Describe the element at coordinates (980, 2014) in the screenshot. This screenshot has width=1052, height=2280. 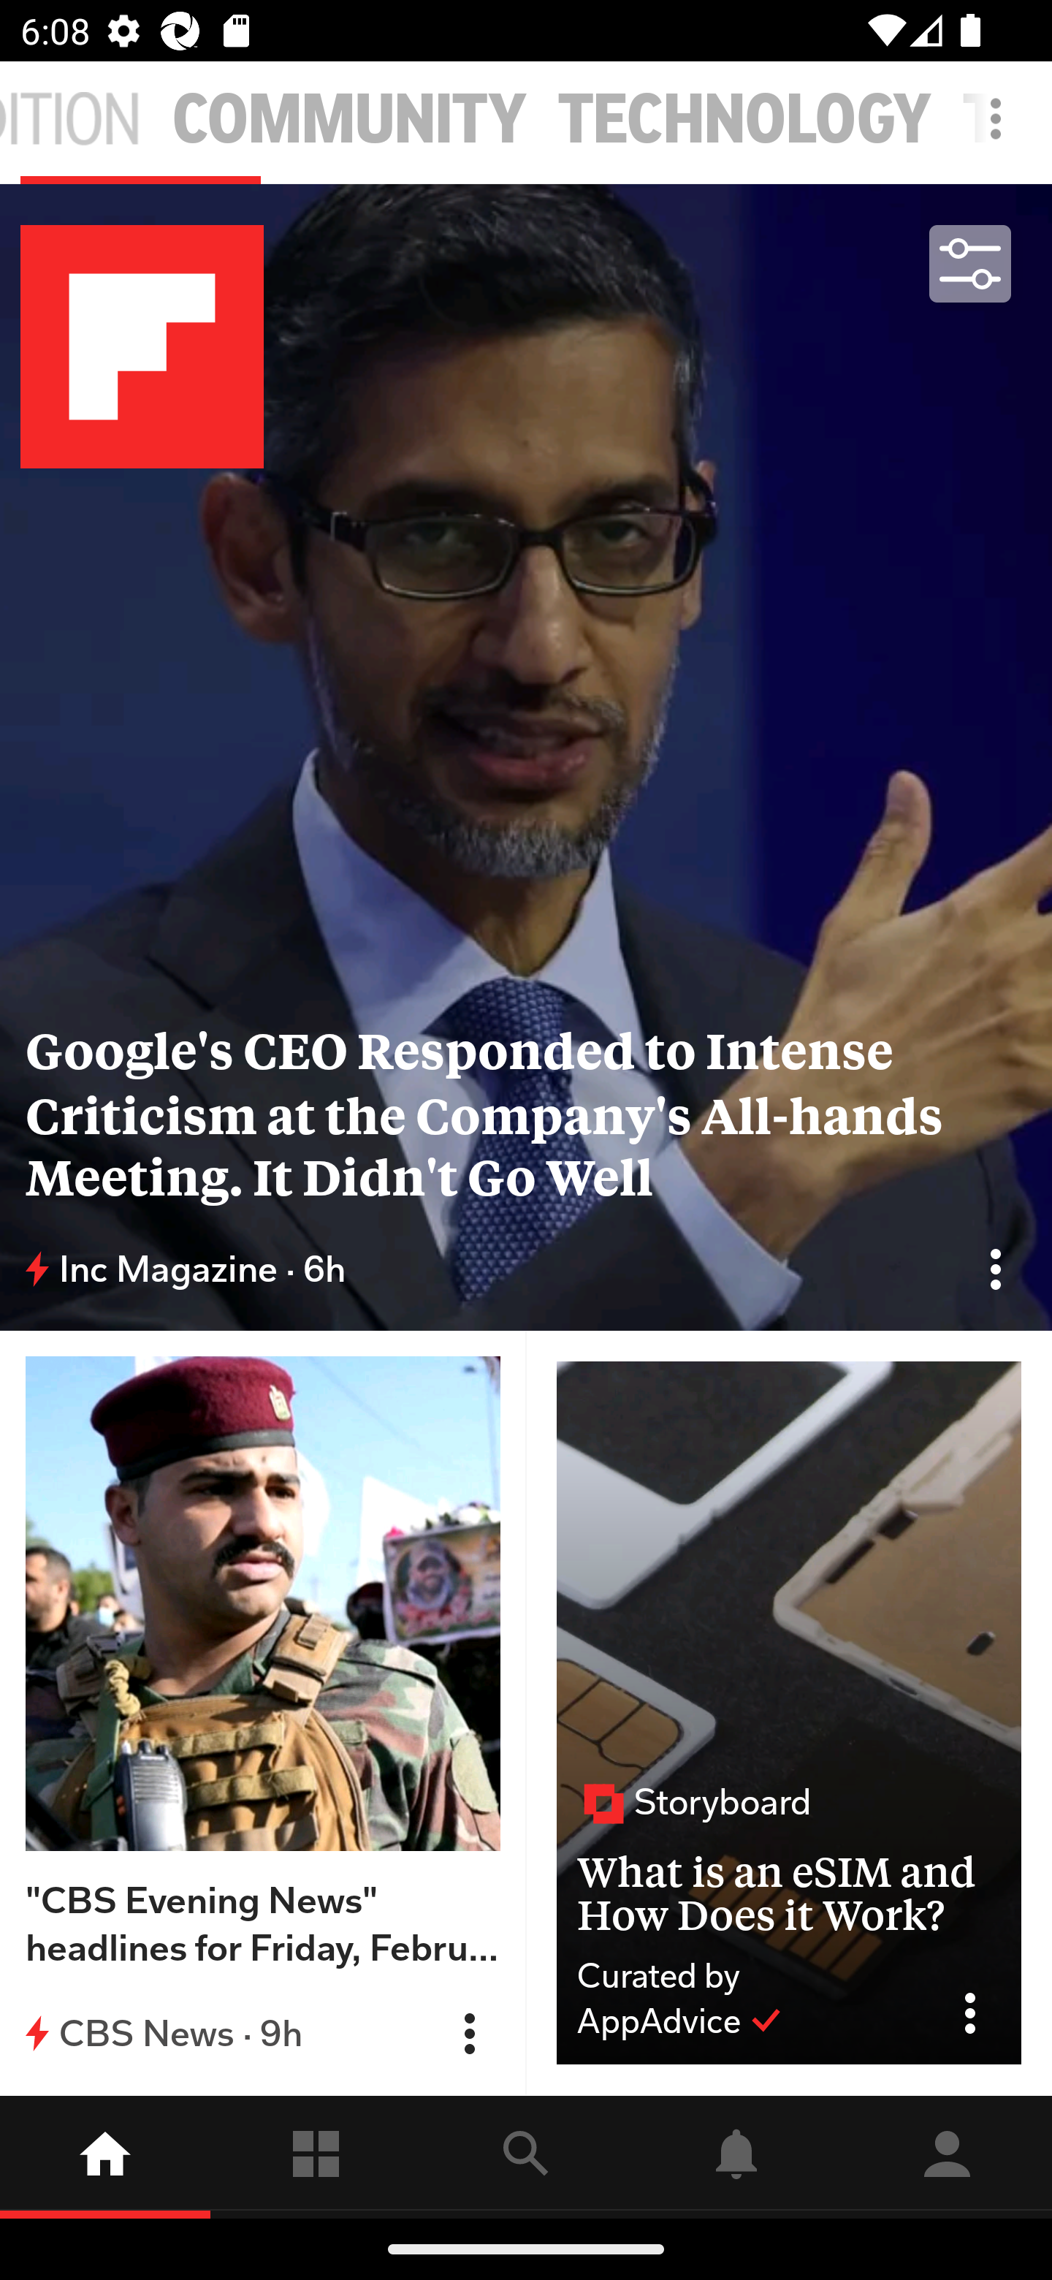
I see `Share` at that location.